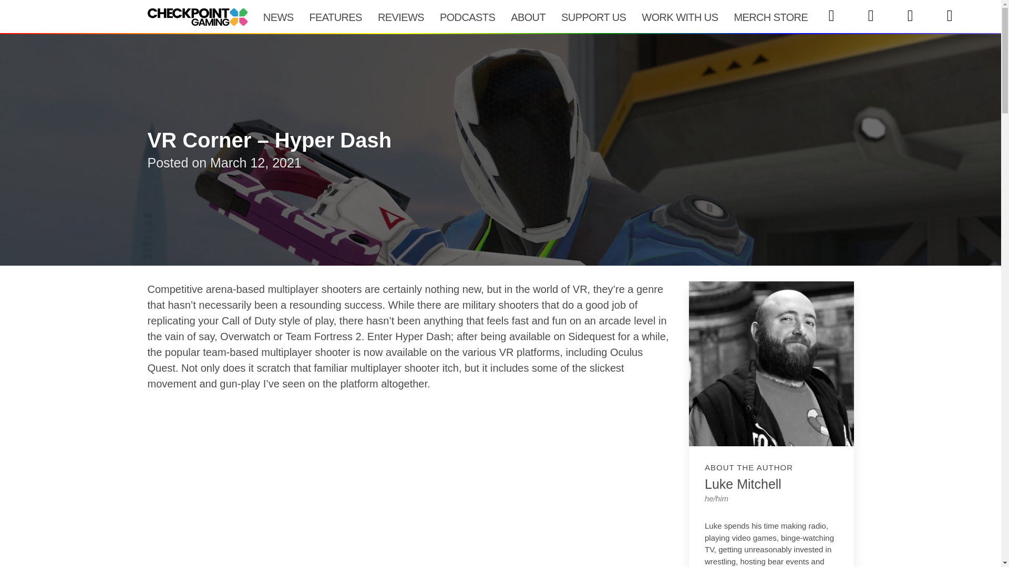 The height and width of the screenshot is (567, 1009). Describe the element at coordinates (528, 17) in the screenshot. I see `ABOUT` at that location.